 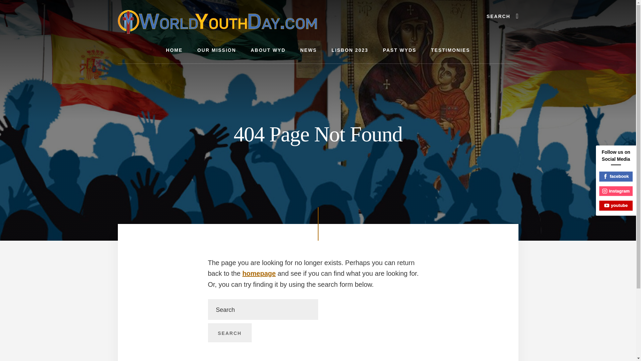 I want to click on PAST WYDS, so click(x=400, y=50).